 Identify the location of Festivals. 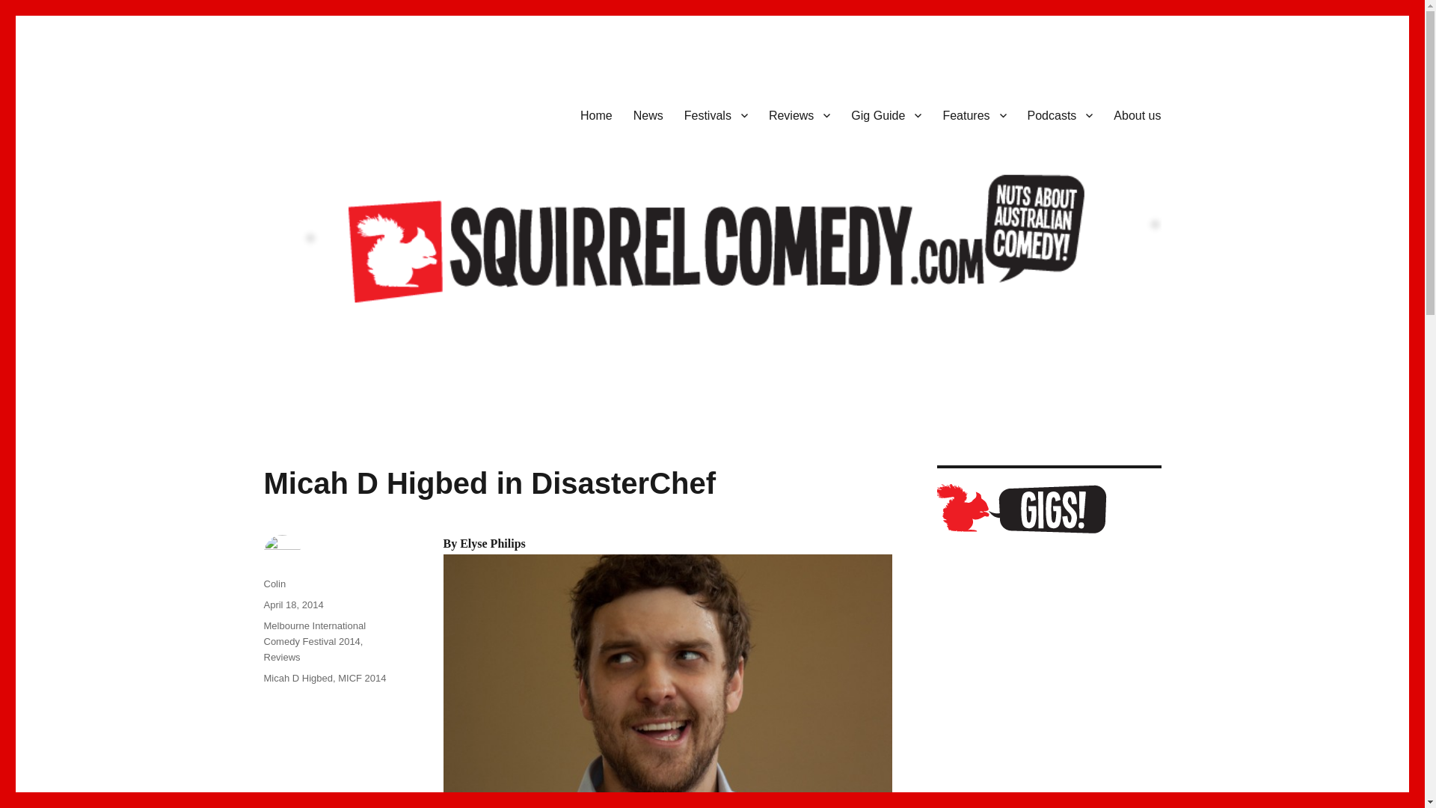
(715, 114).